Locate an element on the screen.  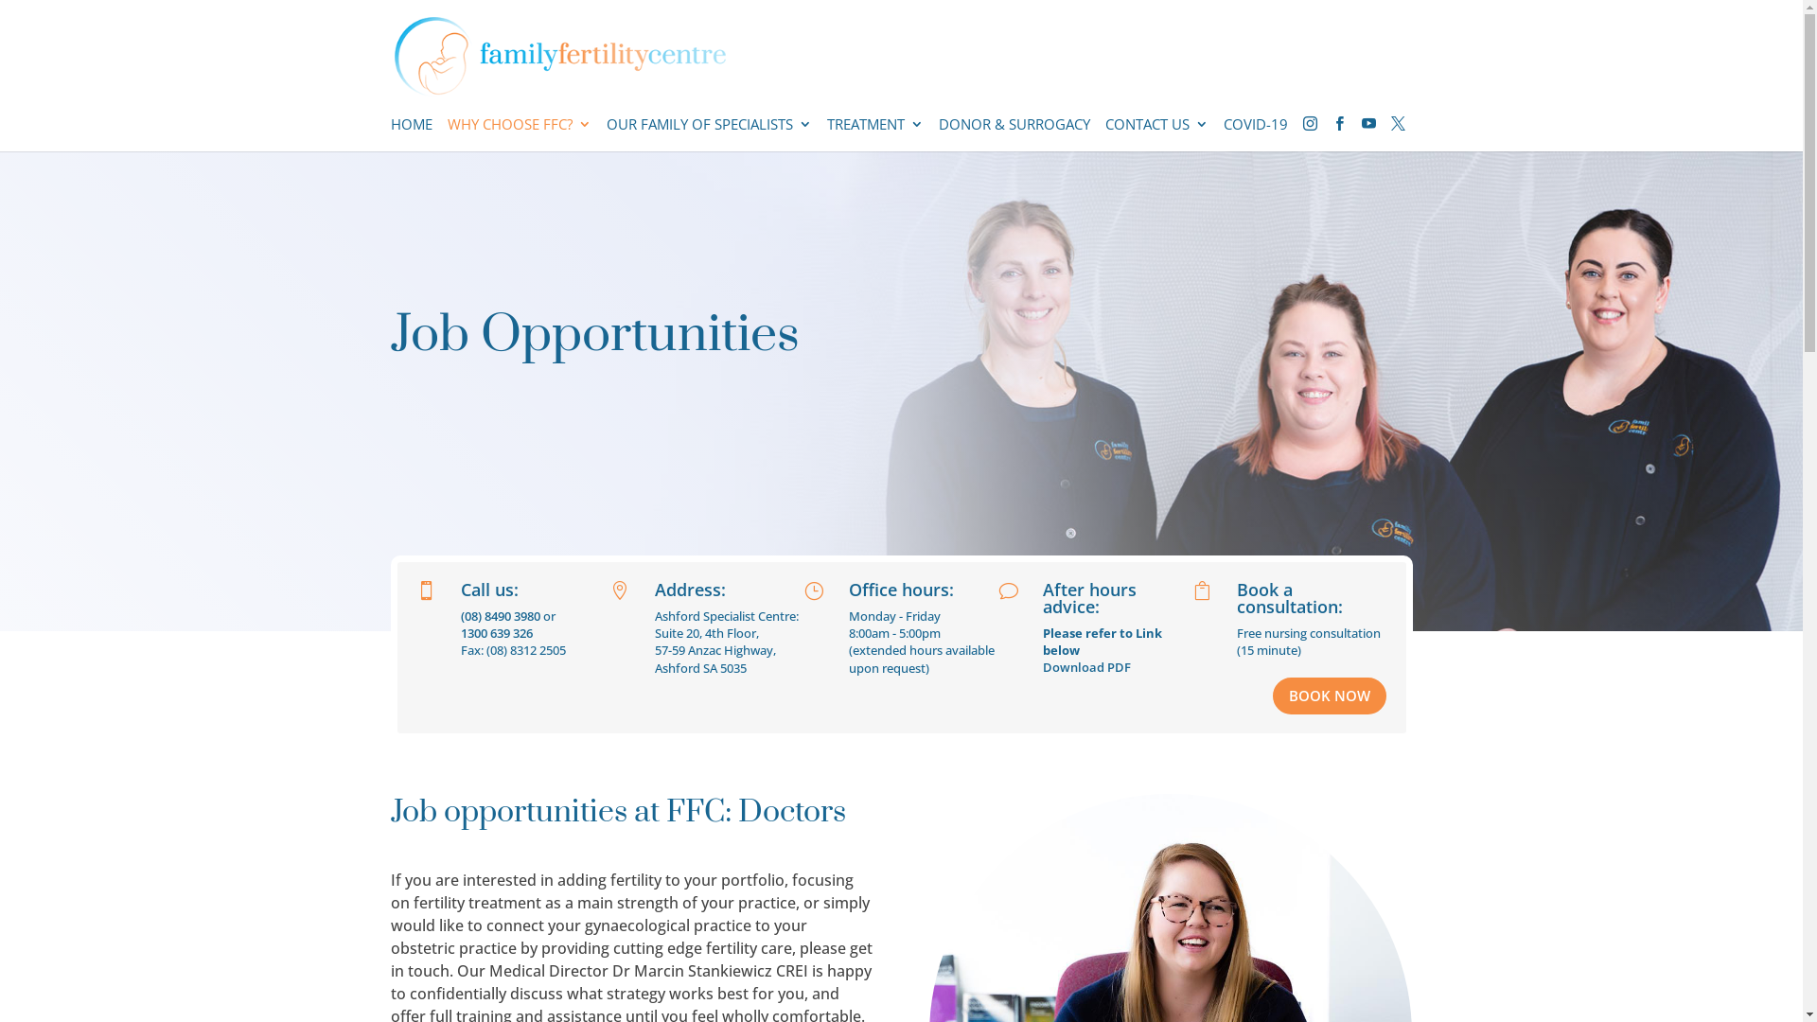
OUR FAMILY OF SPECIALISTS is located at coordinates (708, 134).